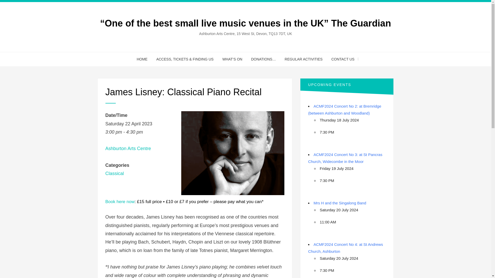  What do you see at coordinates (120, 202) in the screenshot?
I see `Book here now` at bounding box center [120, 202].